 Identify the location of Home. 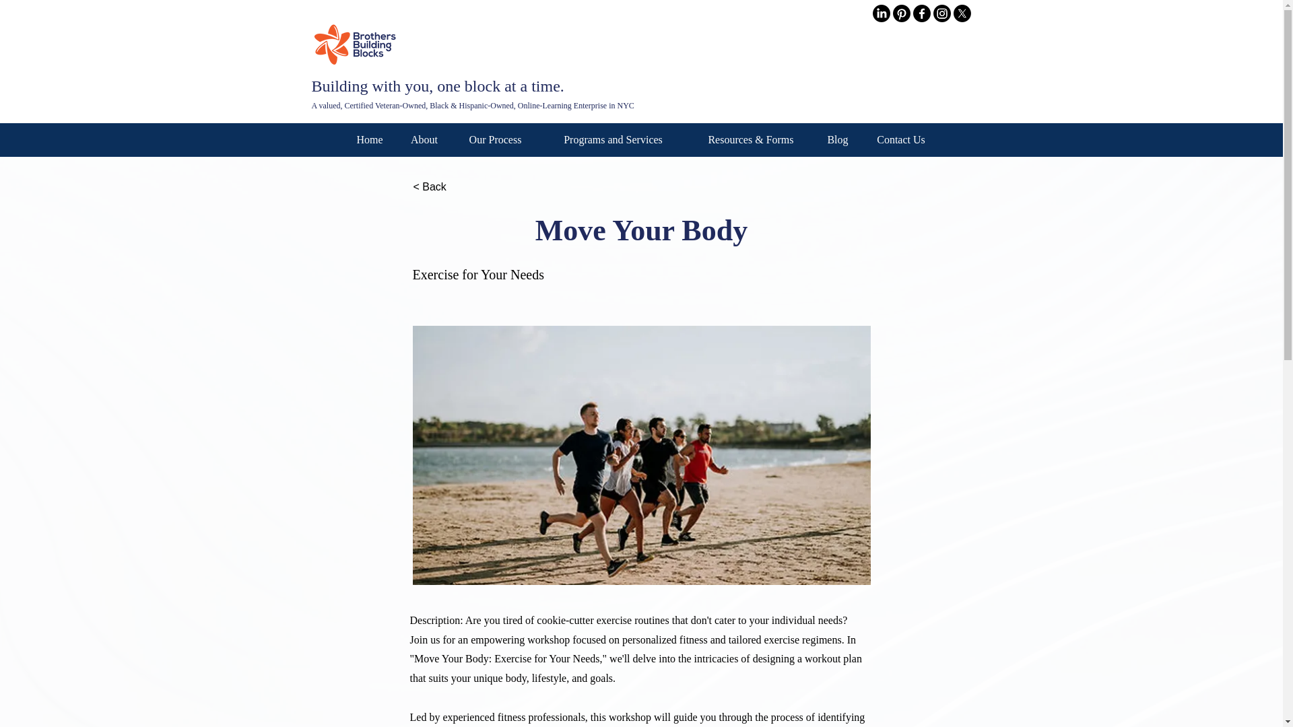
(369, 140).